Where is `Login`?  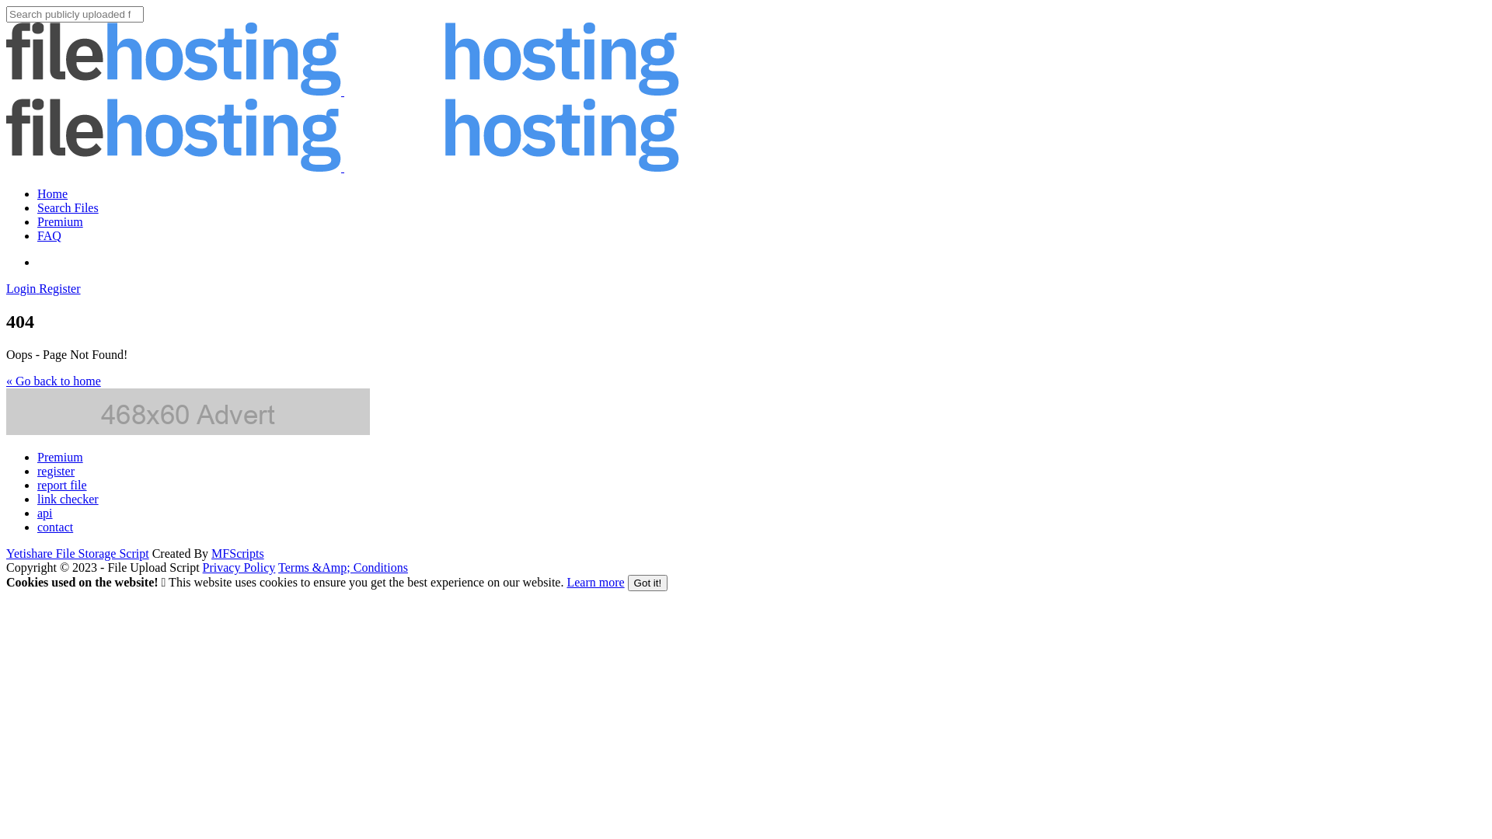
Login is located at coordinates (23, 289).